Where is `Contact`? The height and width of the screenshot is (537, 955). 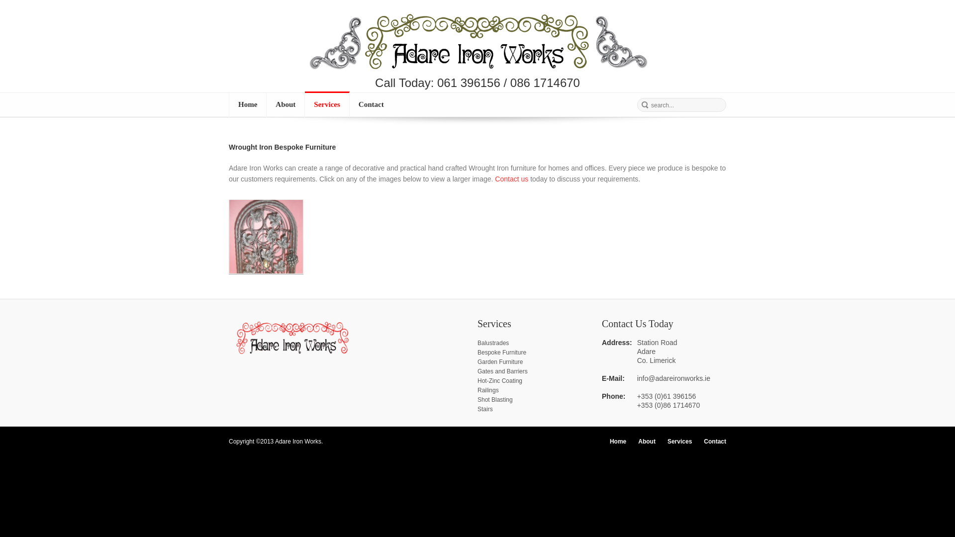
Contact is located at coordinates (371, 105).